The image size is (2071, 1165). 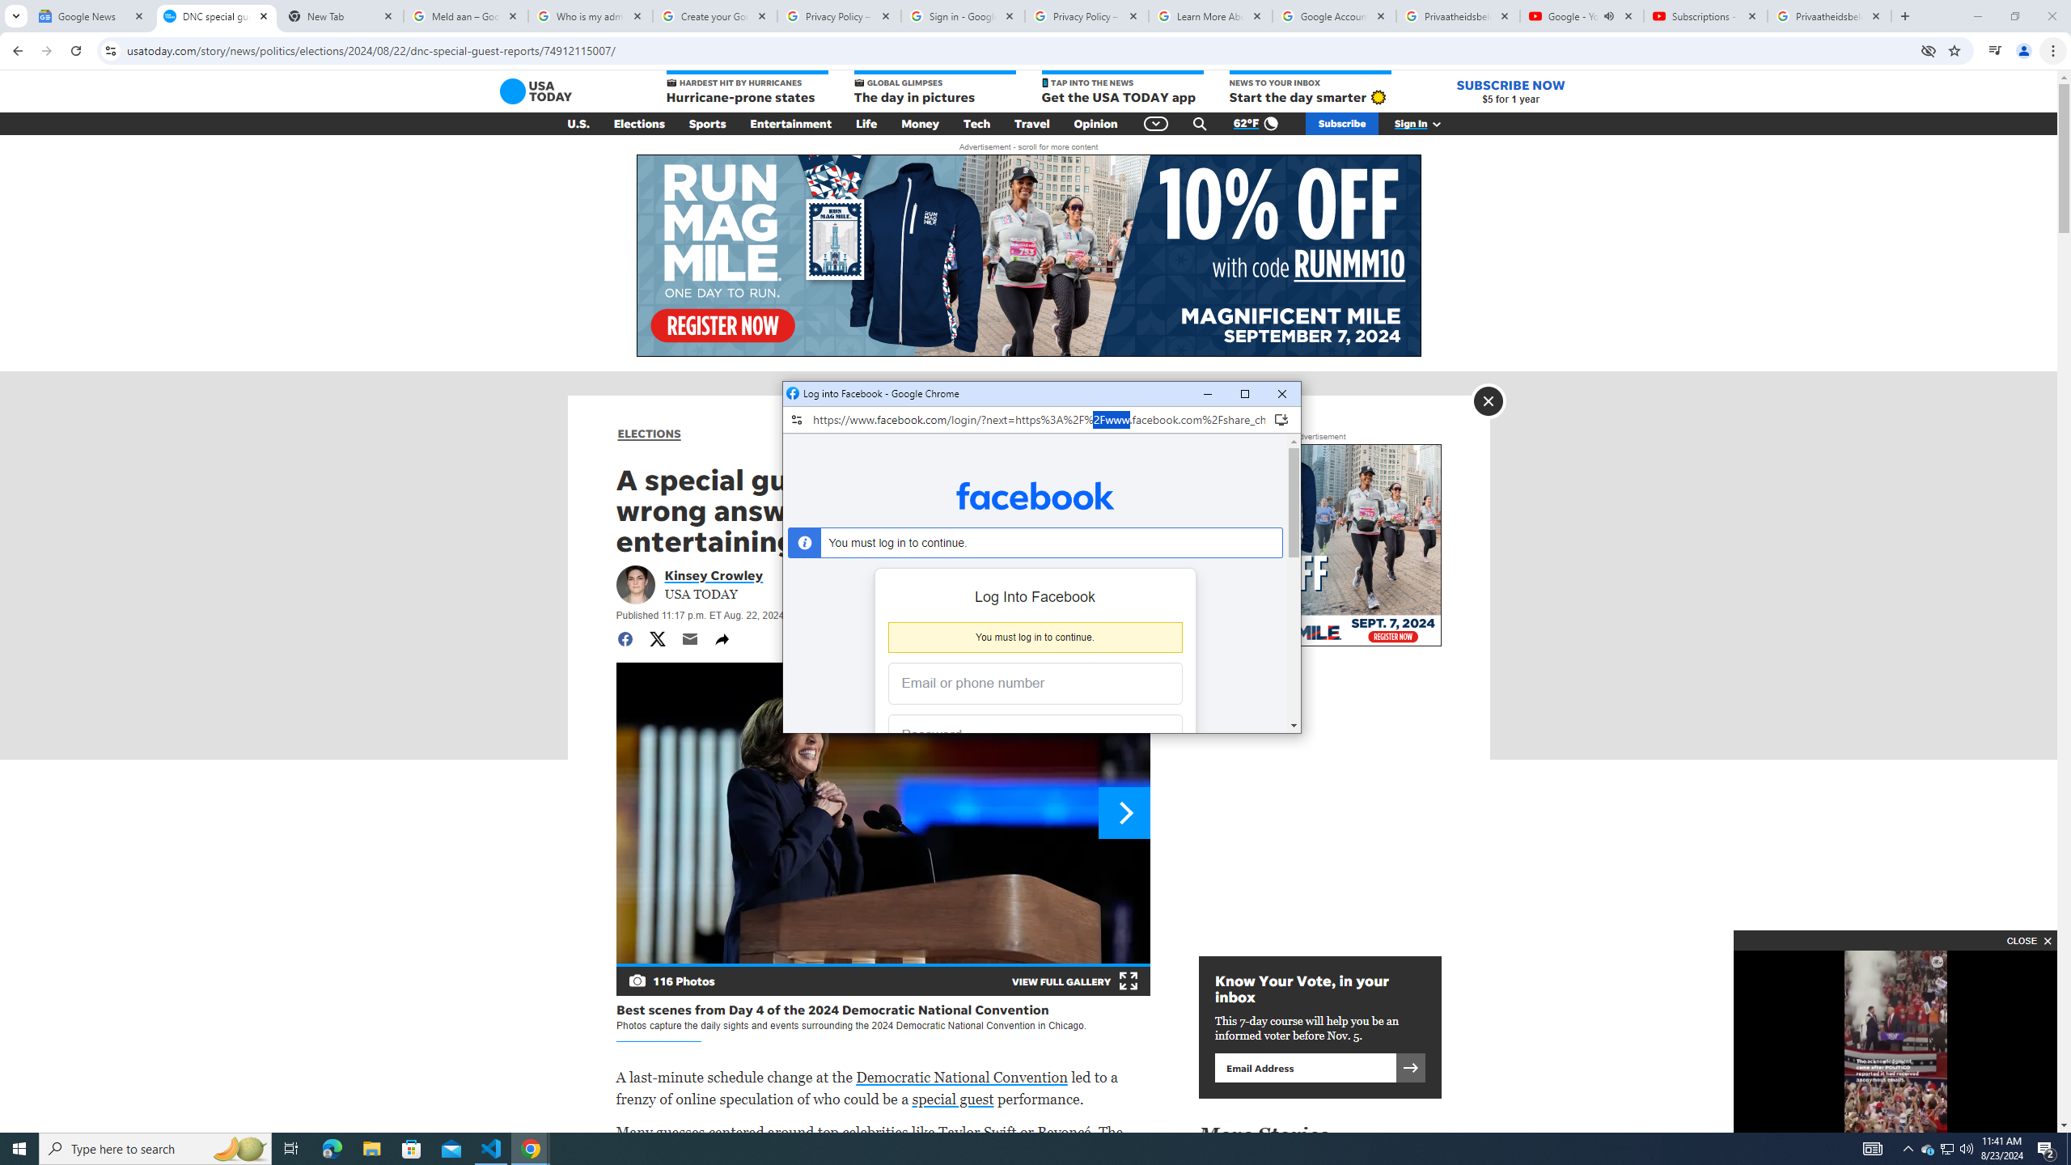 I want to click on Google Account, so click(x=1304, y=1067).